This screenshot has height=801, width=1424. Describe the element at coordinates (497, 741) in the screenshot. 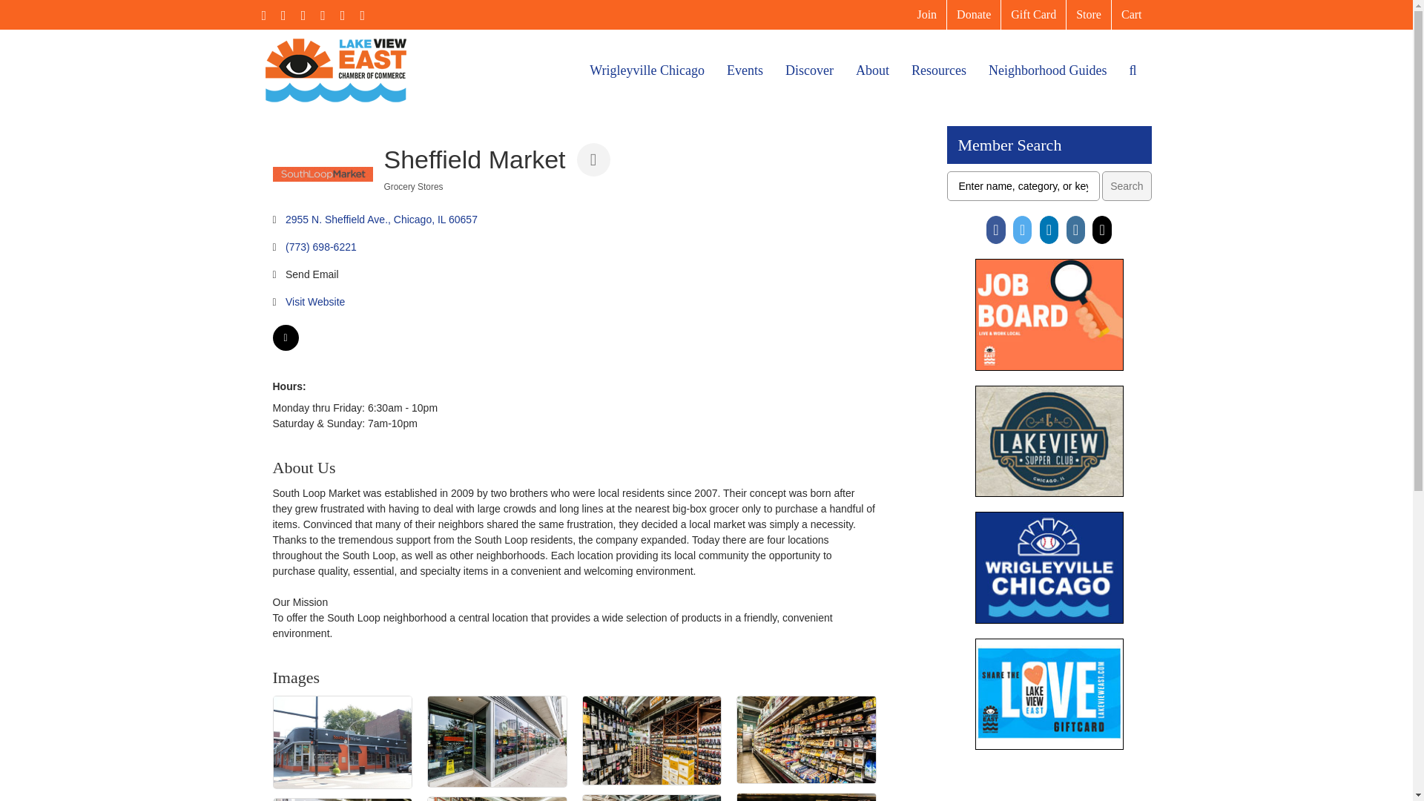

I see `Gallery Image store3.JPG` at that location.